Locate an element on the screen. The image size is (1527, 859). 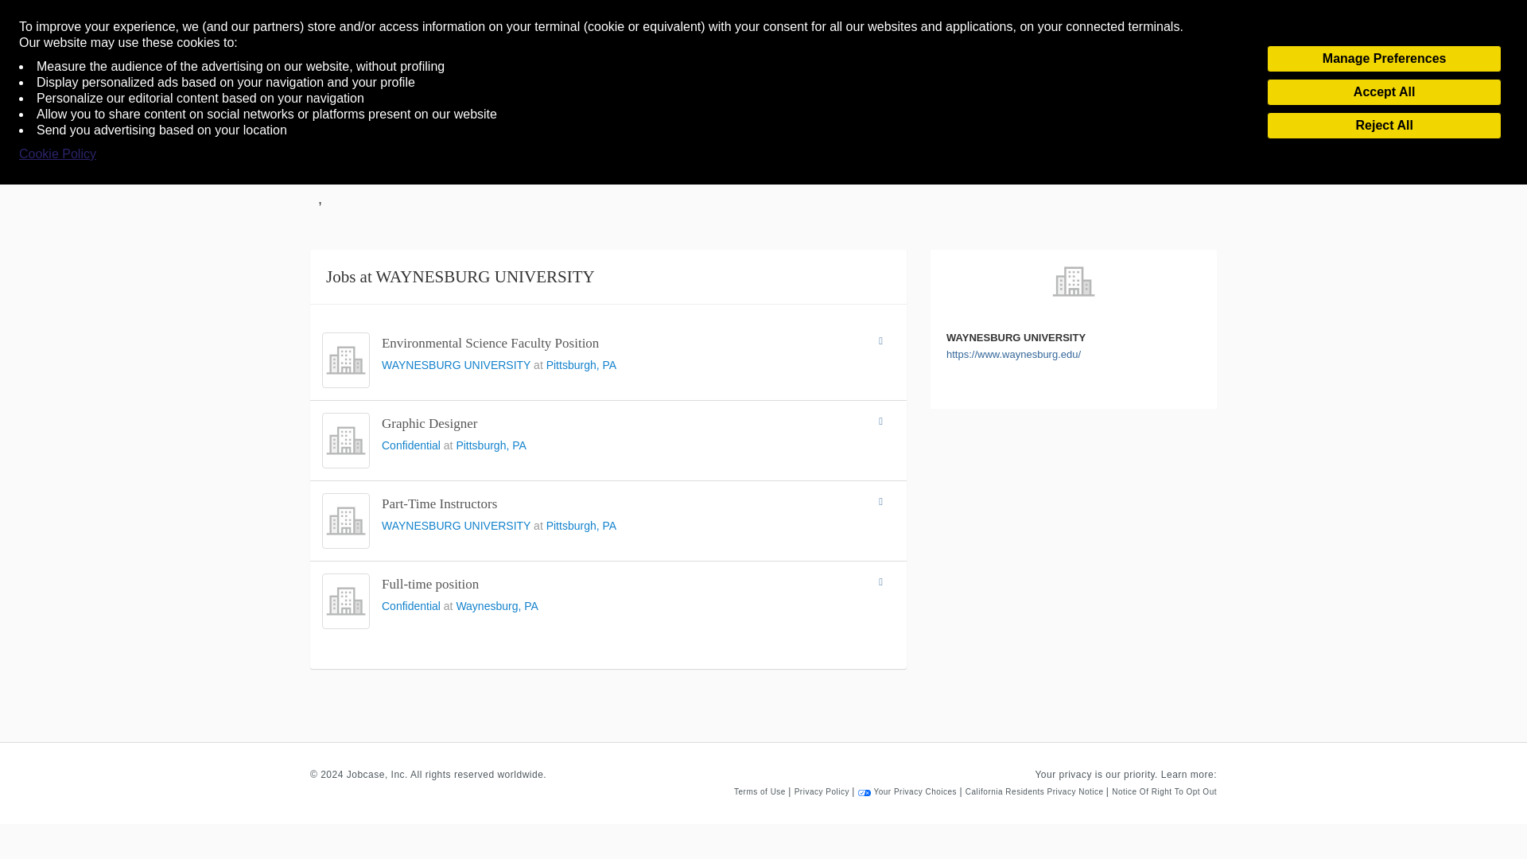
Manage Preferences is located at coordinates (1384, 59).